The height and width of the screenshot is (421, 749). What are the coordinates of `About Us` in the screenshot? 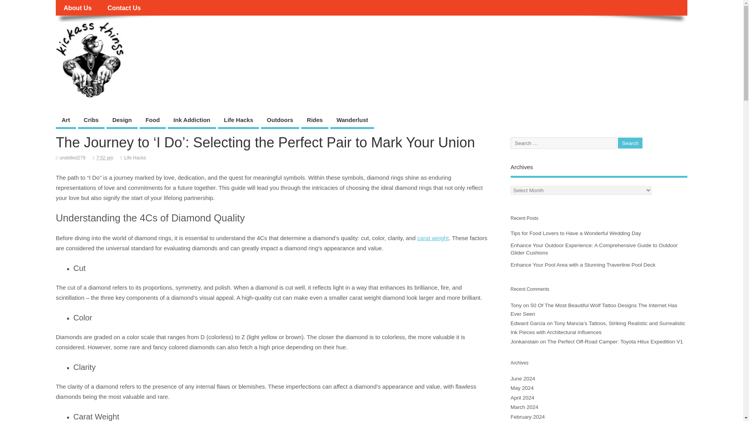 It's located at (77, 8).